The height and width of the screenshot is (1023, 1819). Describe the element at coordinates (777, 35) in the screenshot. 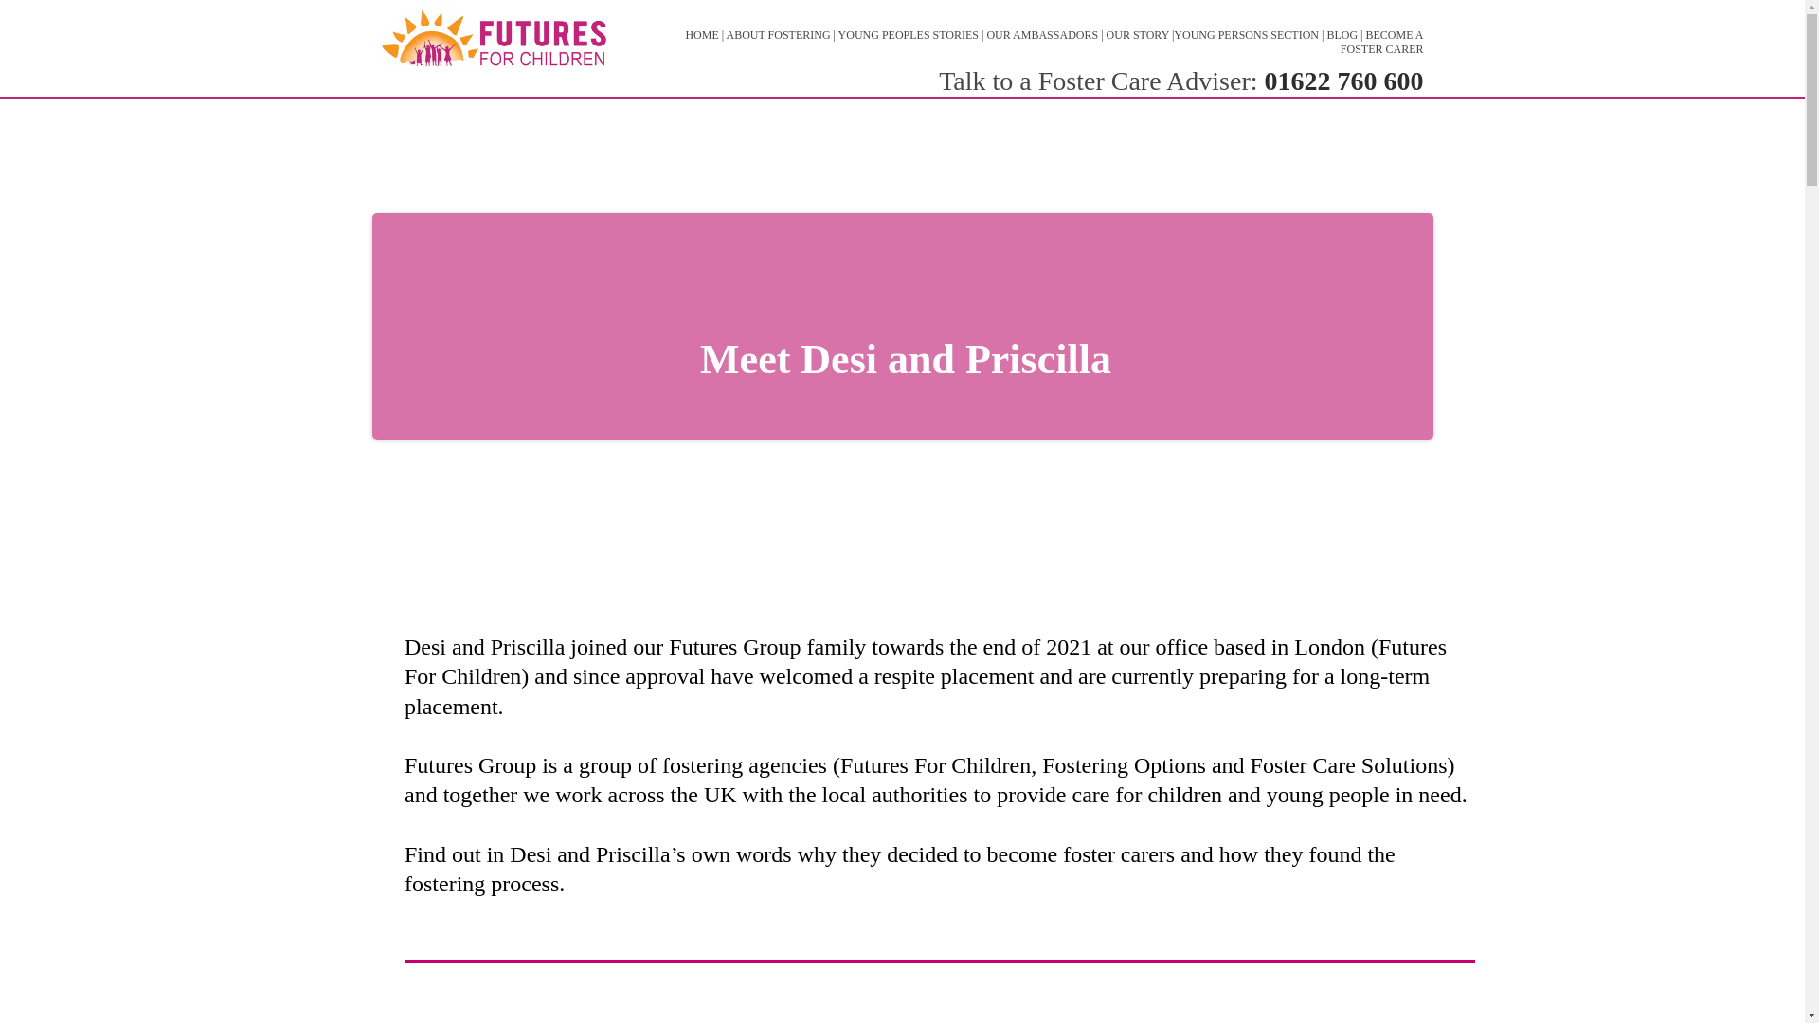

I see `ABOUT FOSTERING` at that location.